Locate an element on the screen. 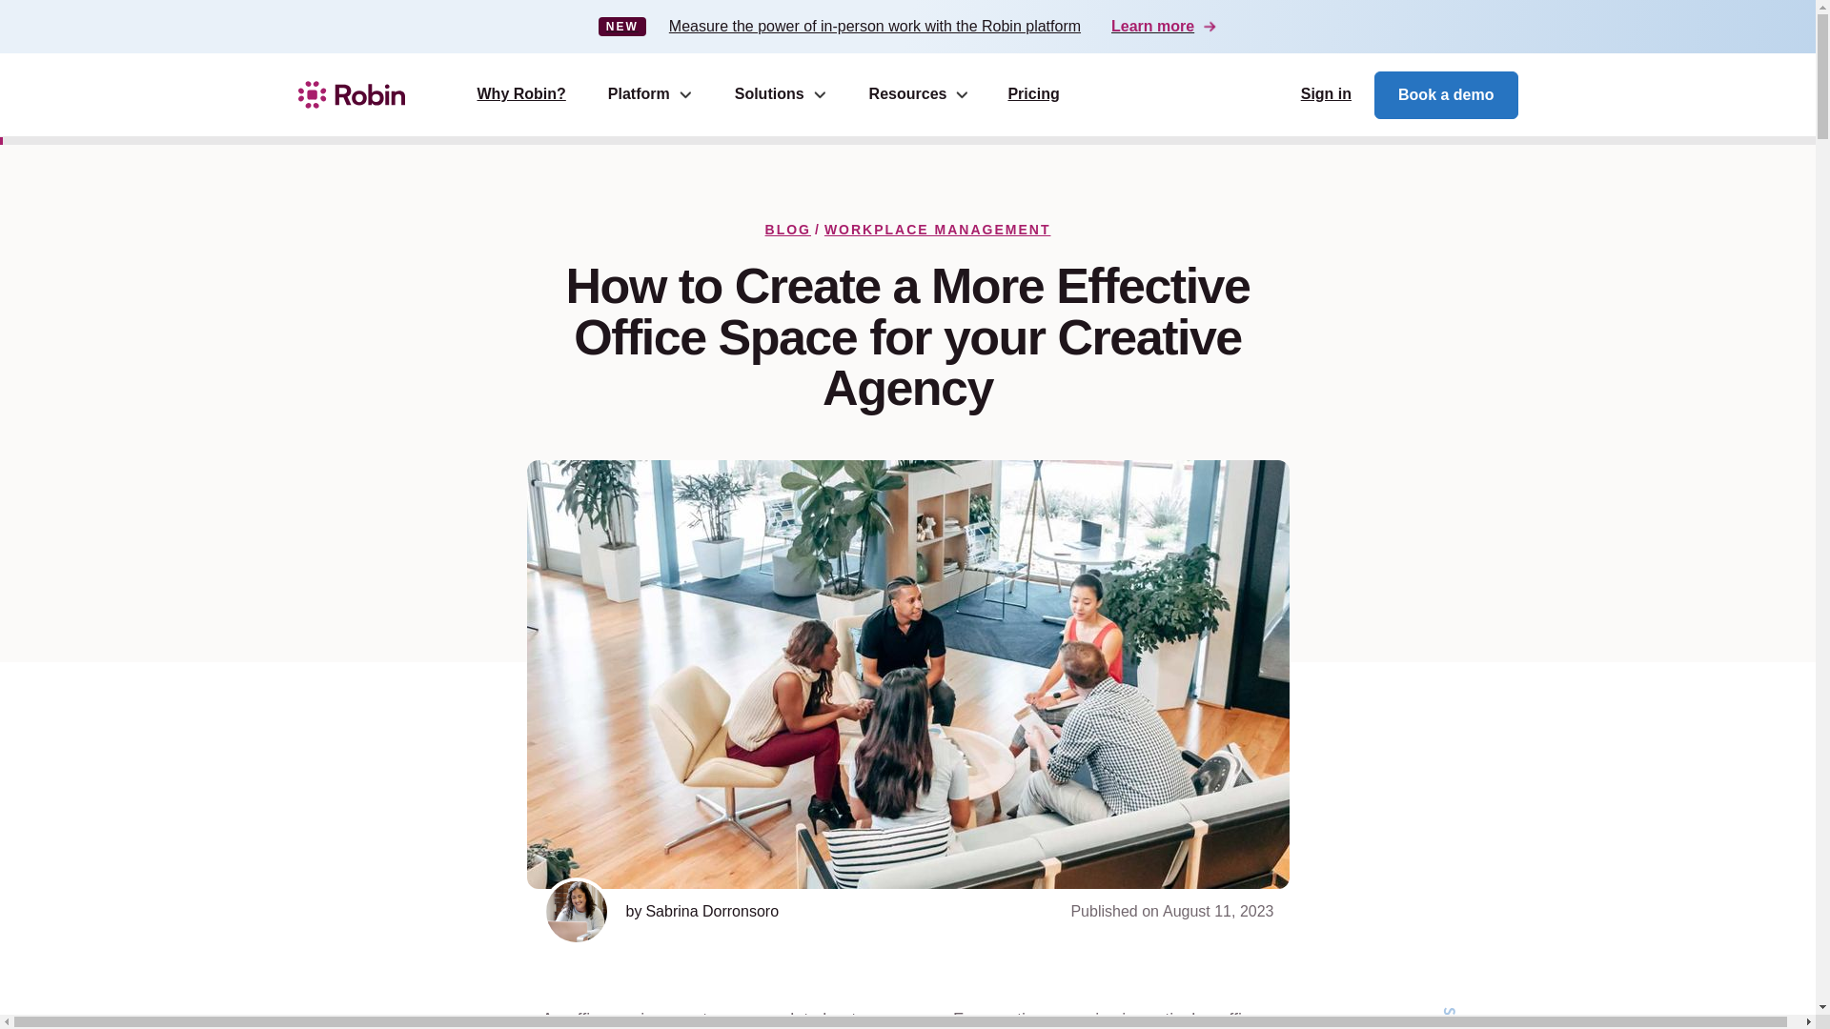  Why Robin? is located at coordinates (520, 95).